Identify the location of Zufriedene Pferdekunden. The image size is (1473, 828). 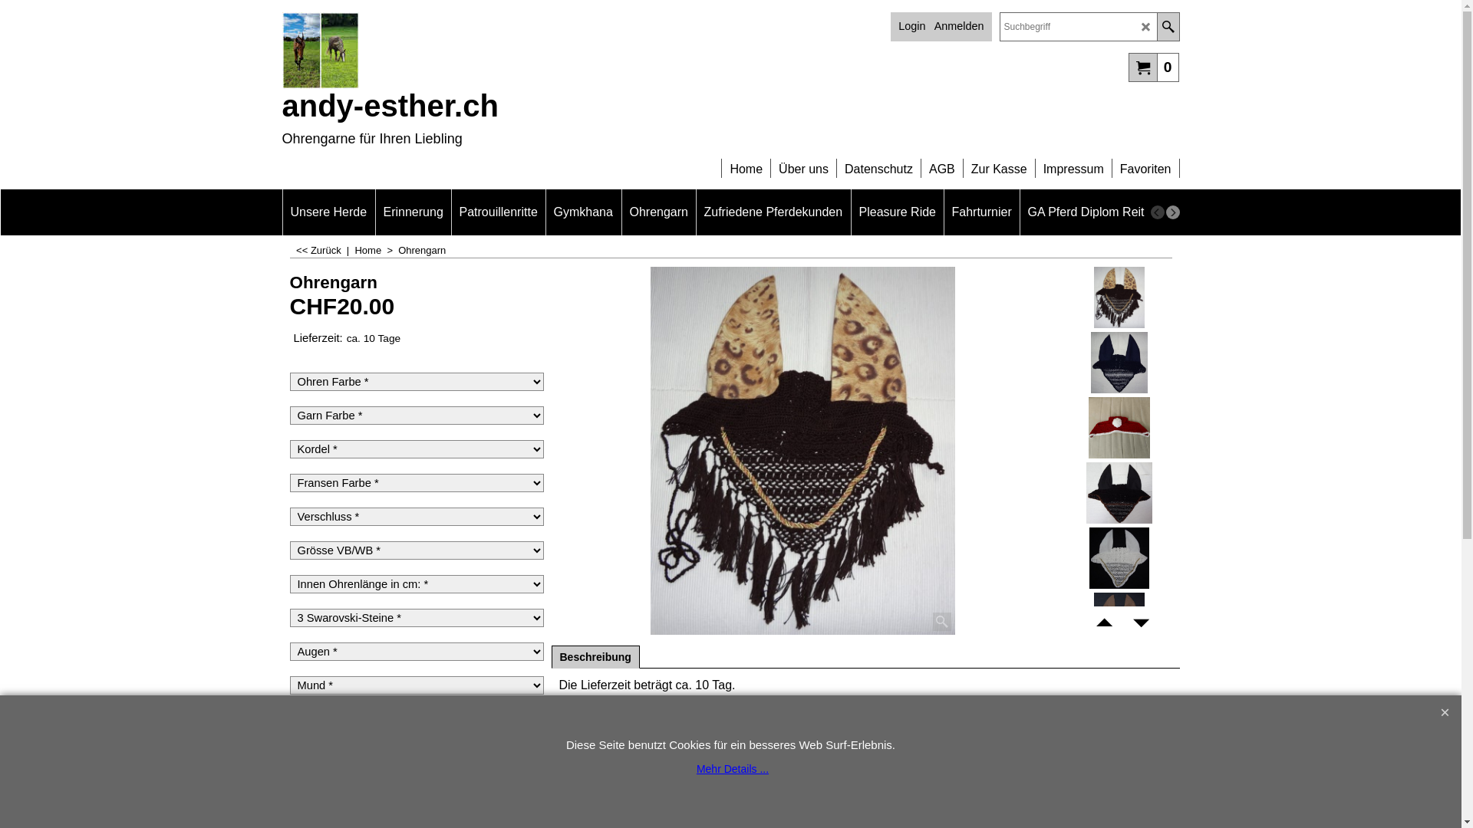
(773, 212).